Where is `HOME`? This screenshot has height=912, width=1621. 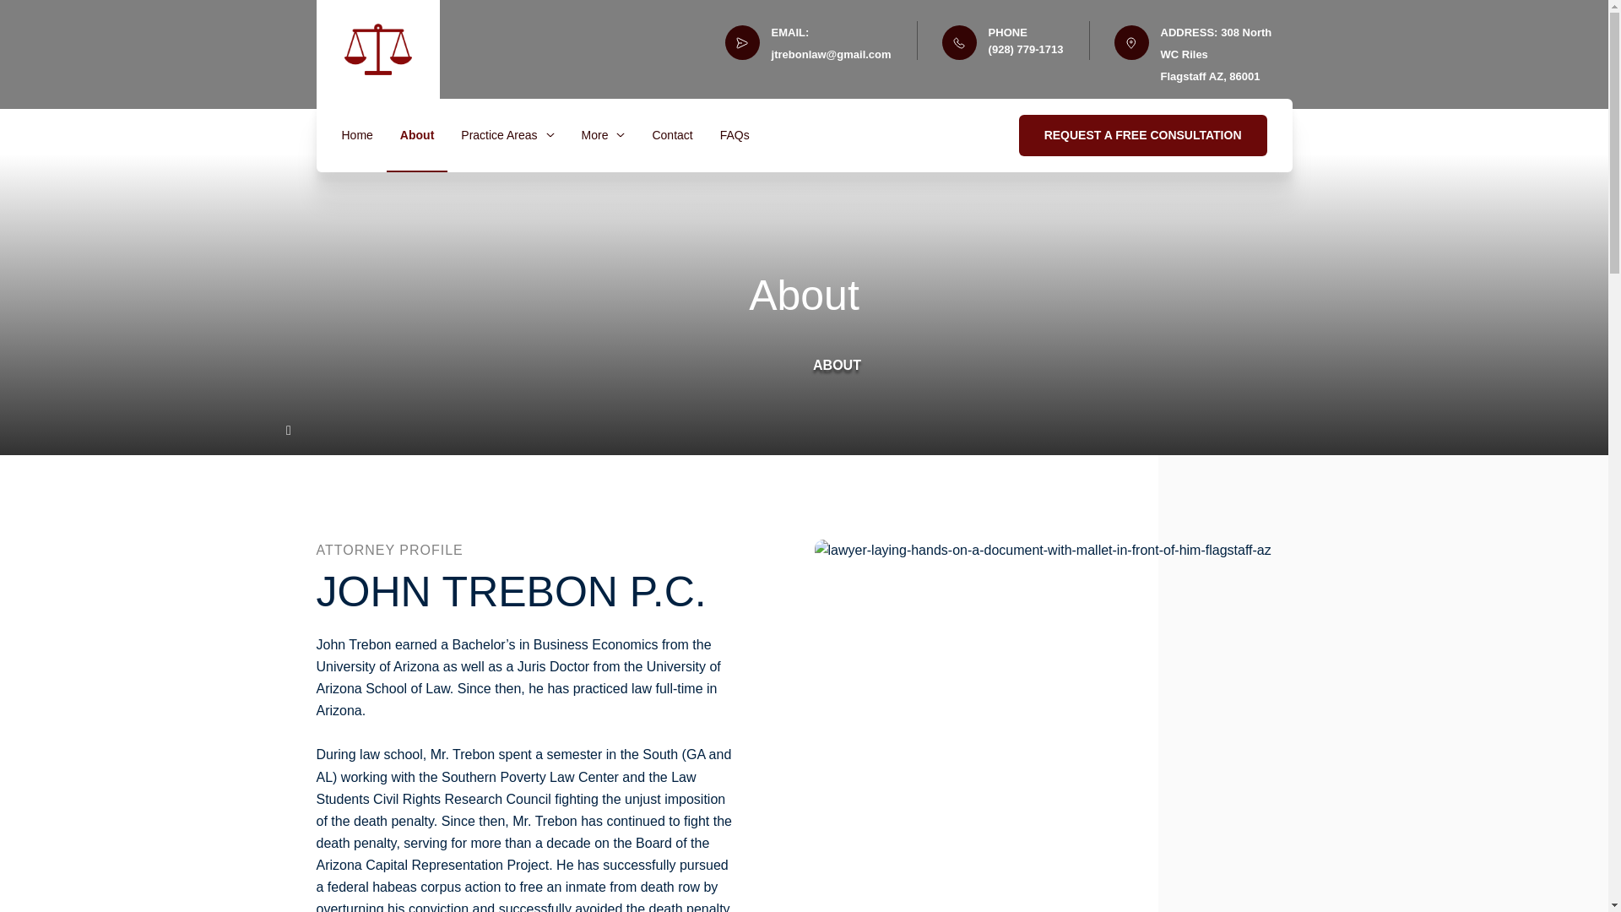
HOME is located at coordinates (755, 365).